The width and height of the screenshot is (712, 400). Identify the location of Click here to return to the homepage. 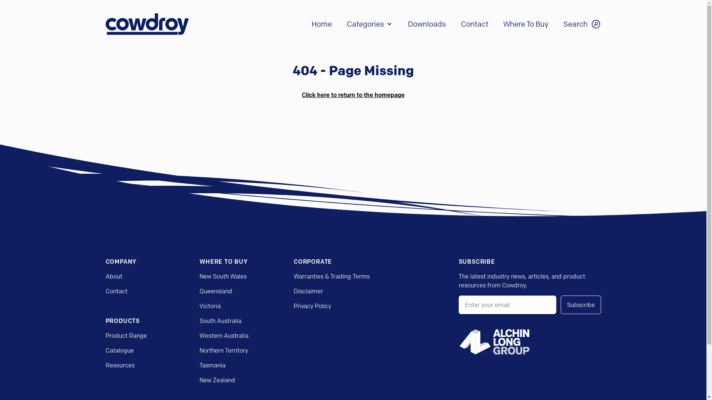
(353, 95).